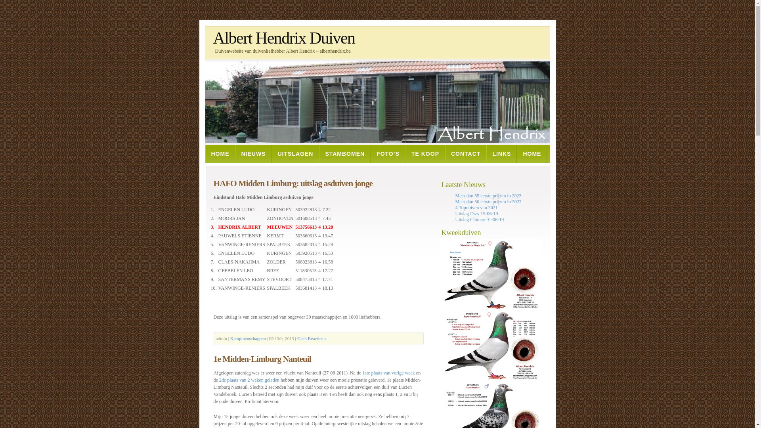 The image size is (761, 428). I want to click on 1e Midden-Limburg Nanteuil, so click(262, 359).